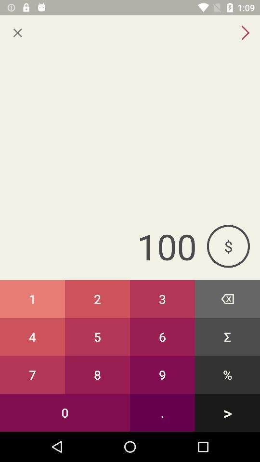 This screenshot has height=462, width=260. I want to click on open item next to the 3, so click(227, 298).